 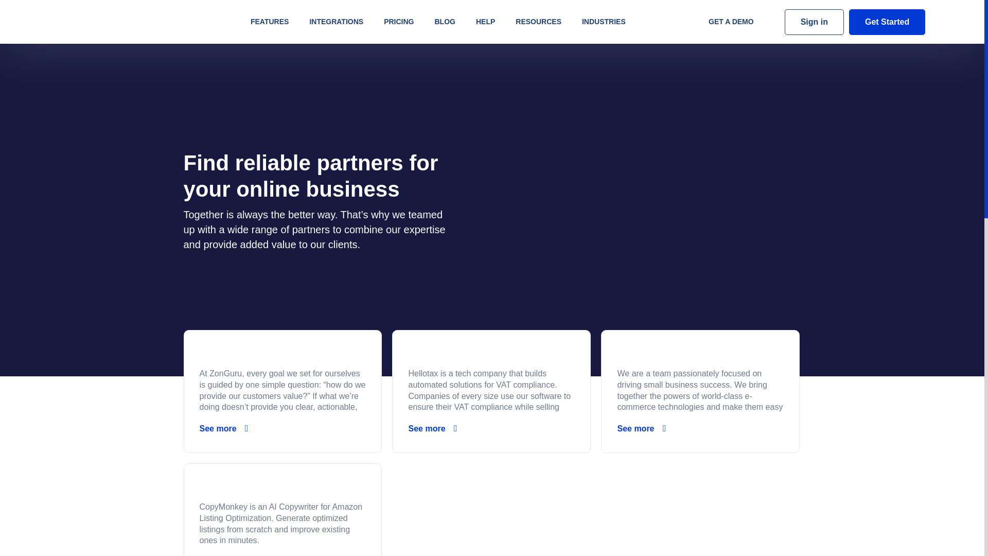 I want to click on GET A DEMO, so click(x=731, y=22).